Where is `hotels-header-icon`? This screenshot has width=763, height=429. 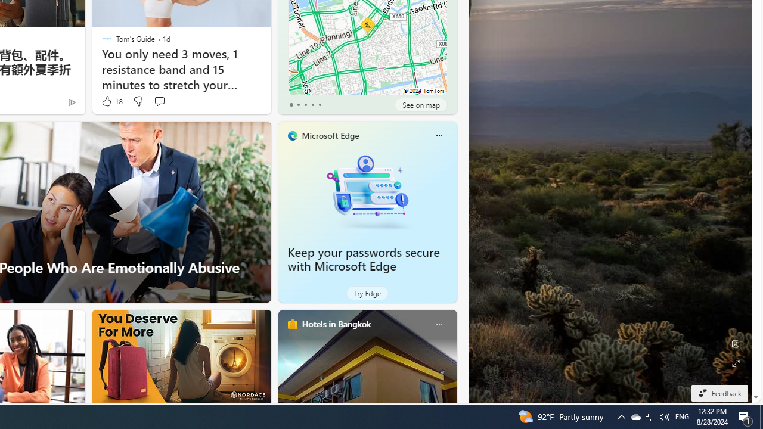 hotels-header-icon is located at coordinates (292, 324).